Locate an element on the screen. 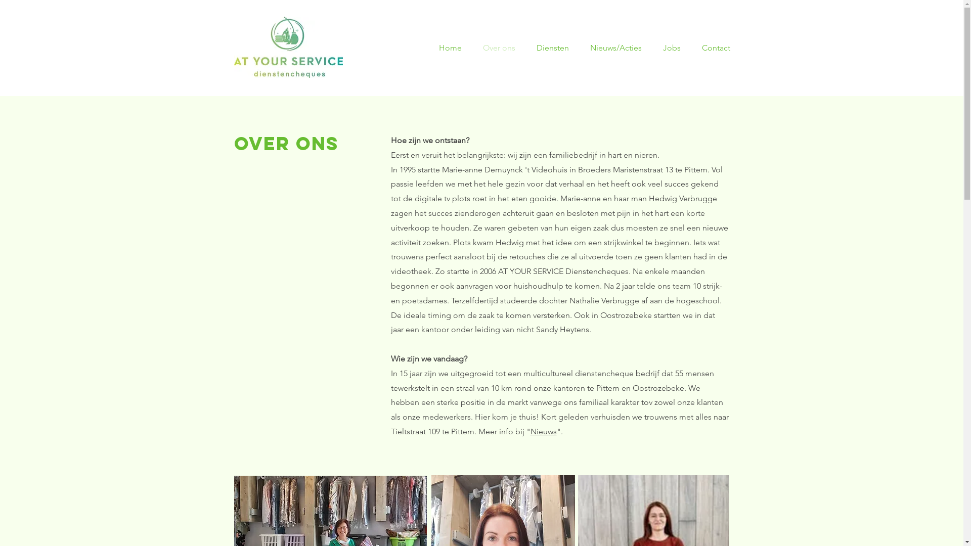 This screenshot has width=971, height=546. Contact is located at coordinates (718, 48).